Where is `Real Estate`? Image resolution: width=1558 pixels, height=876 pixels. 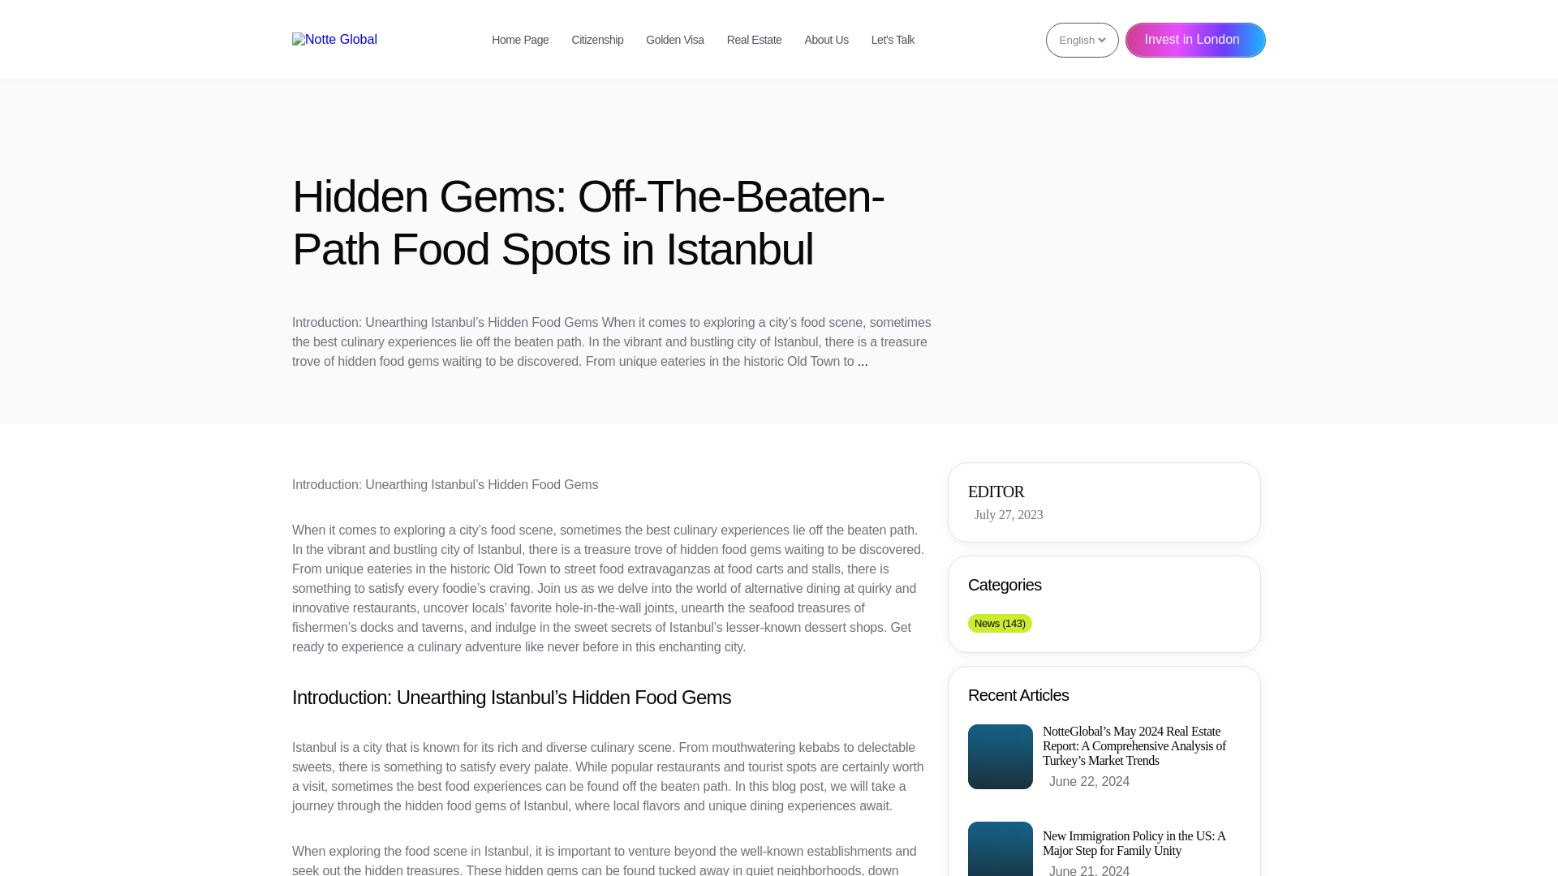
Real Estate is located at coordinates (755, 40).